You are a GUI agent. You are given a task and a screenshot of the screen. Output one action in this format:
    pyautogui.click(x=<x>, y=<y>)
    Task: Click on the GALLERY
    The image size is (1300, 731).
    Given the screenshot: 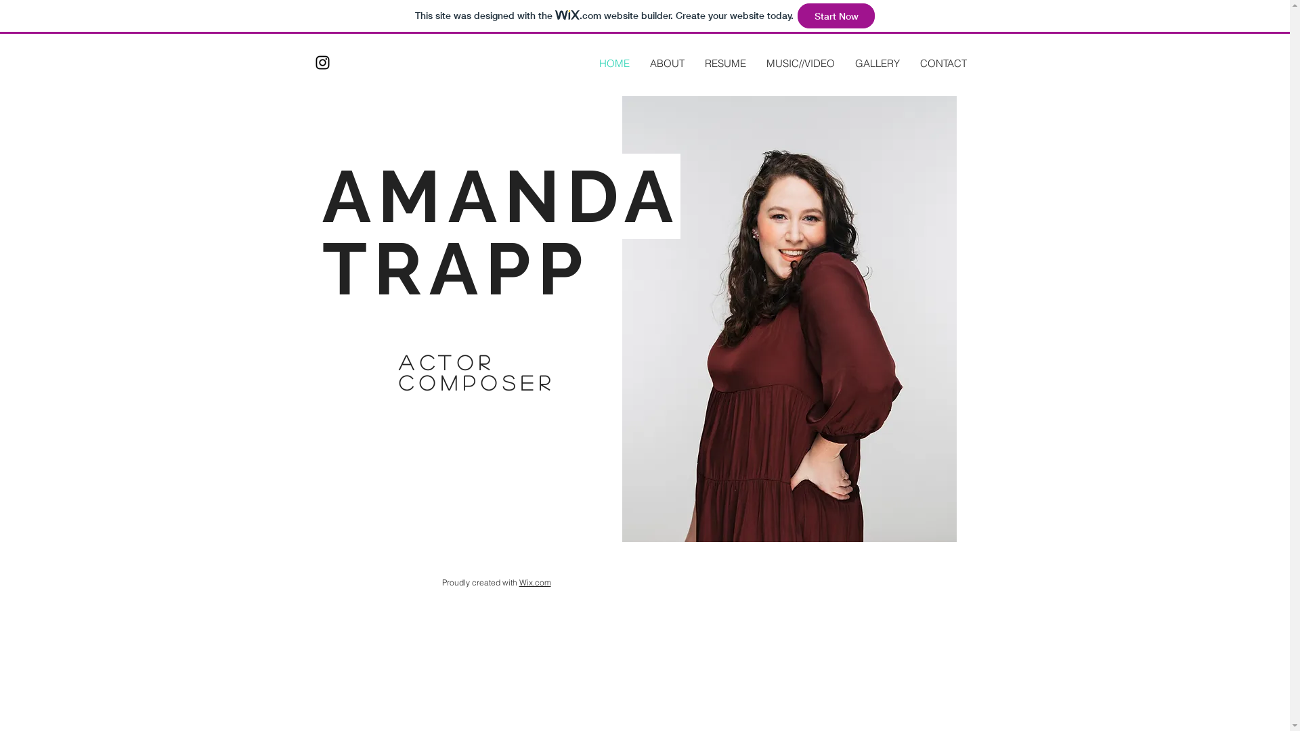 What is the action you would take?
    pyautogui.click(x=877, y=64)
    